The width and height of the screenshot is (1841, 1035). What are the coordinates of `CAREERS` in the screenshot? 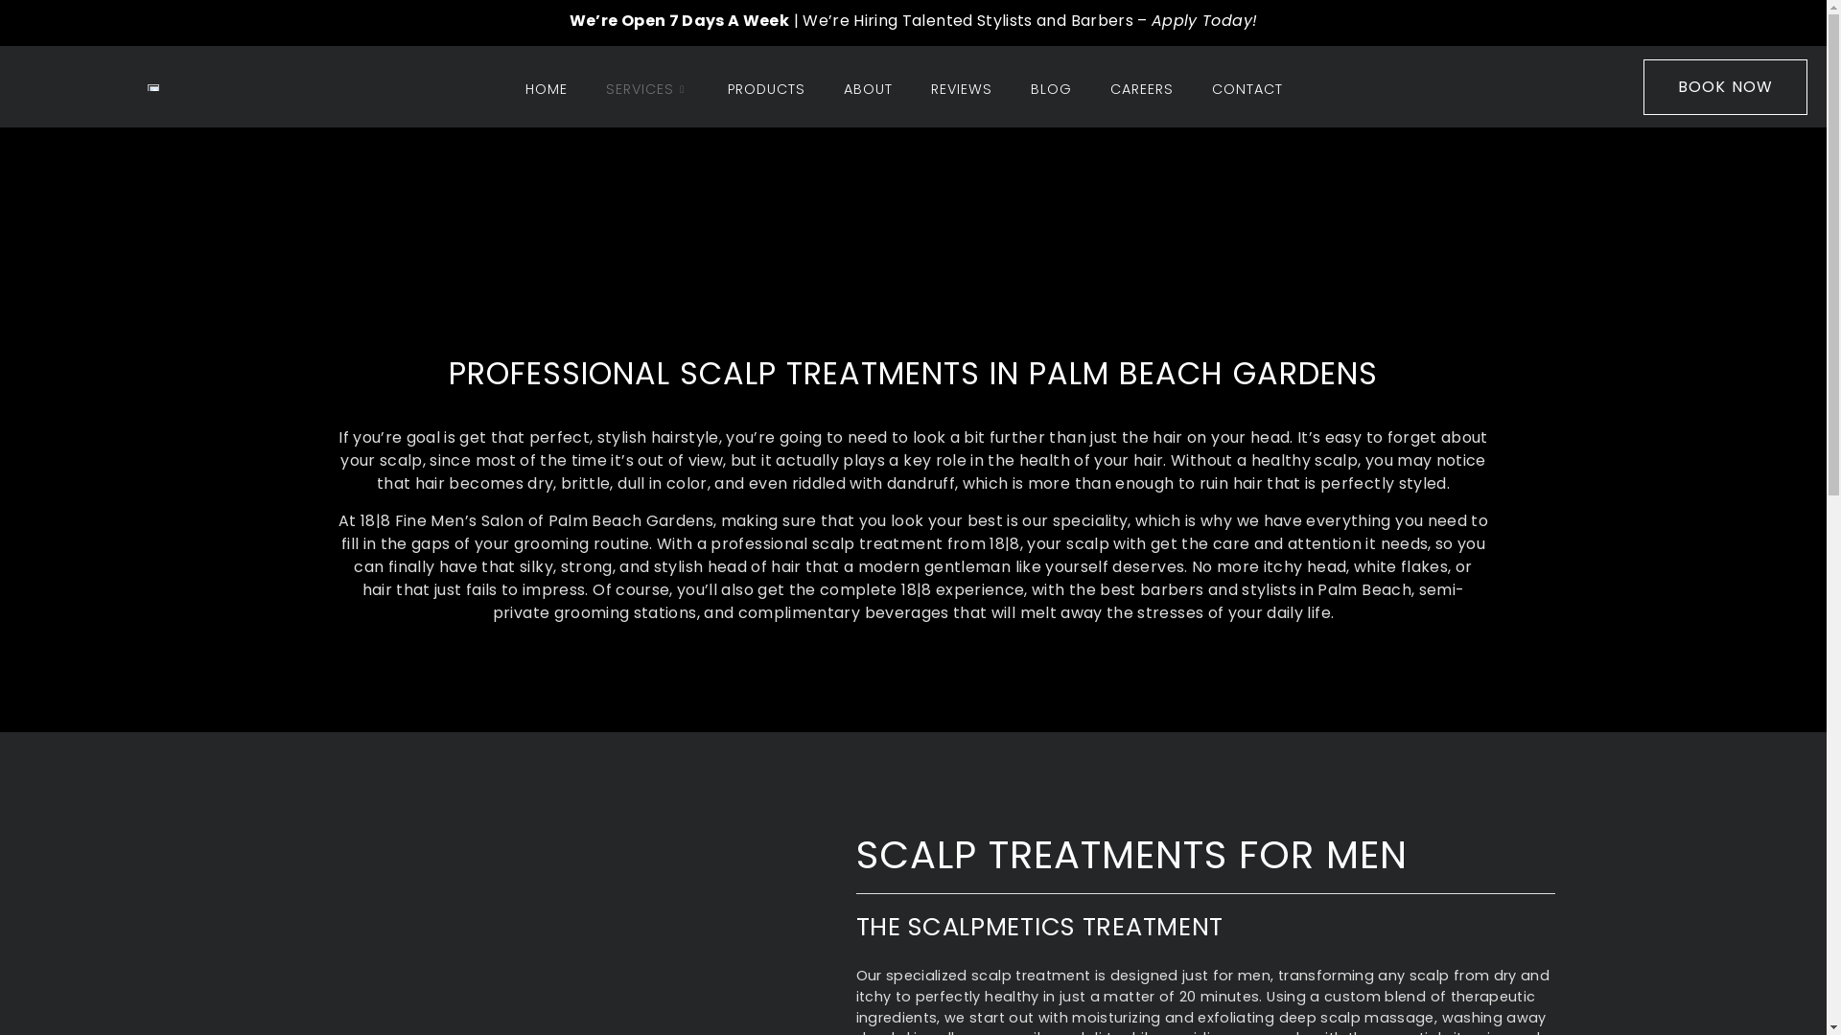 It's located at (1142, 89).